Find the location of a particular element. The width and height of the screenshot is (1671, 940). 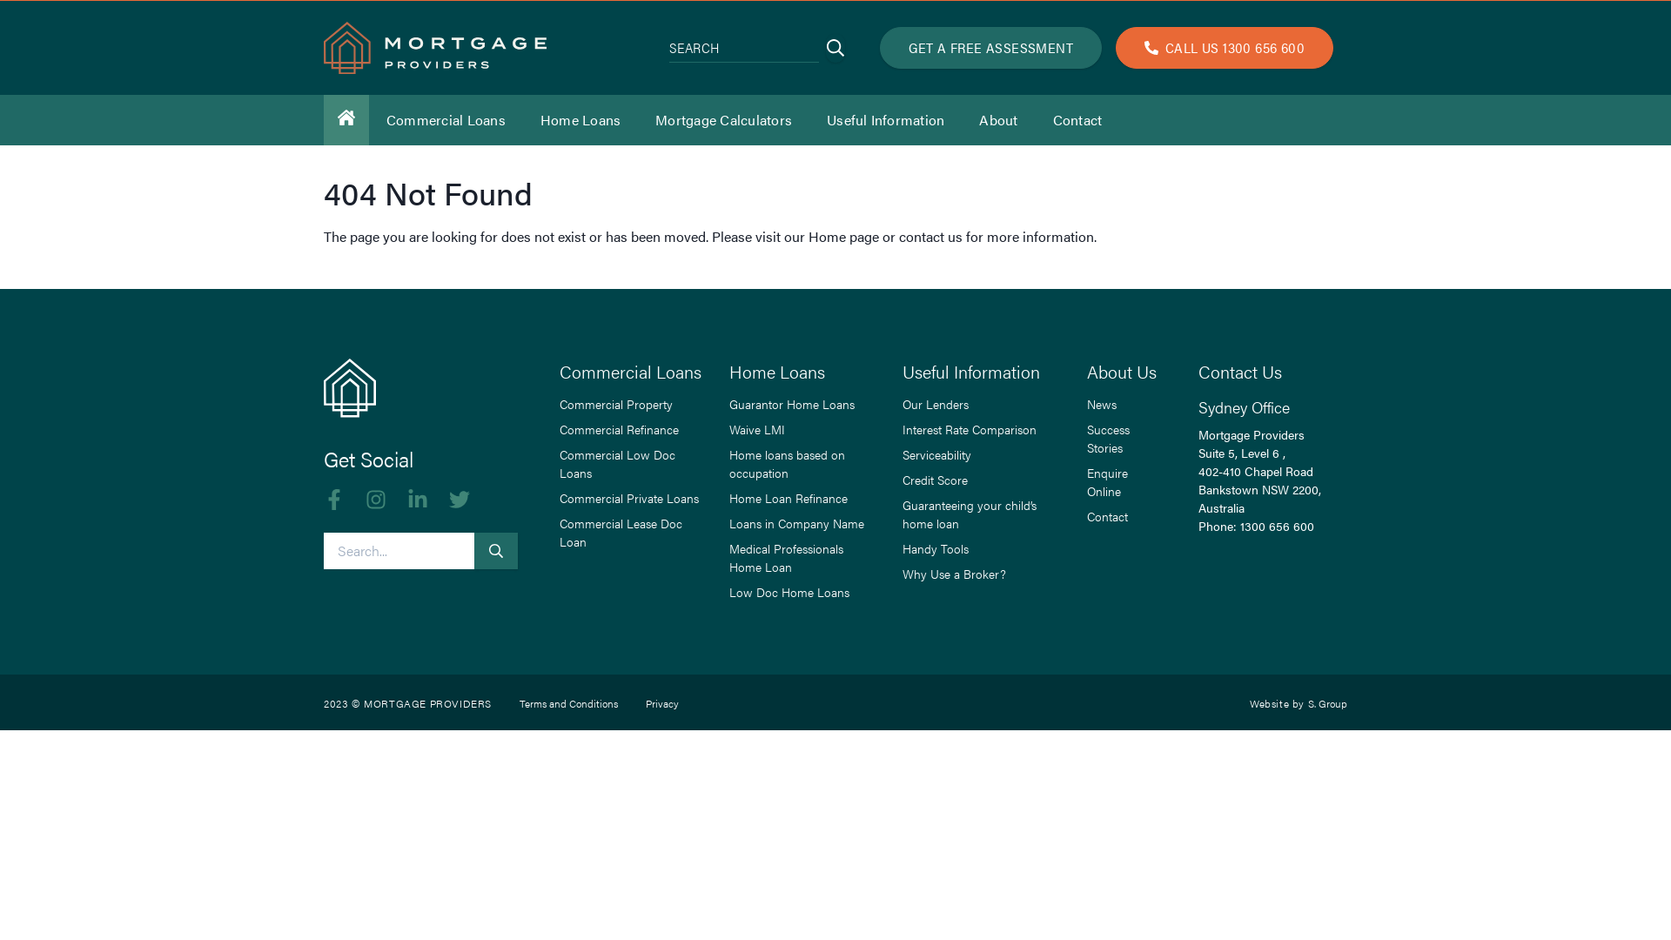

Follow us on Twitter is located at coordinates (460, 502).